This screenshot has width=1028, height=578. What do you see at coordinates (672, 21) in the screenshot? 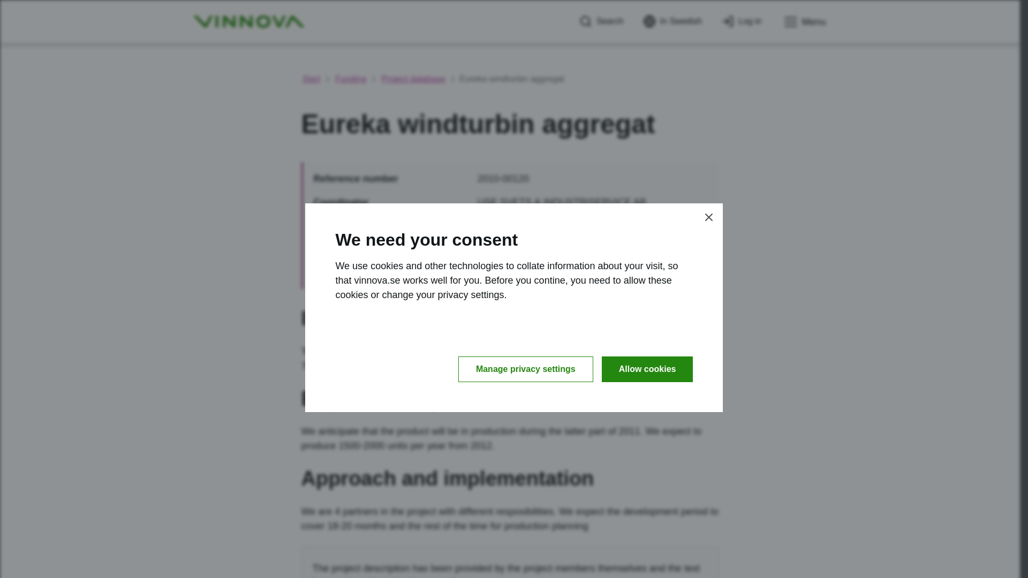
I see `In Swedish` at bounding box center [672, 21].